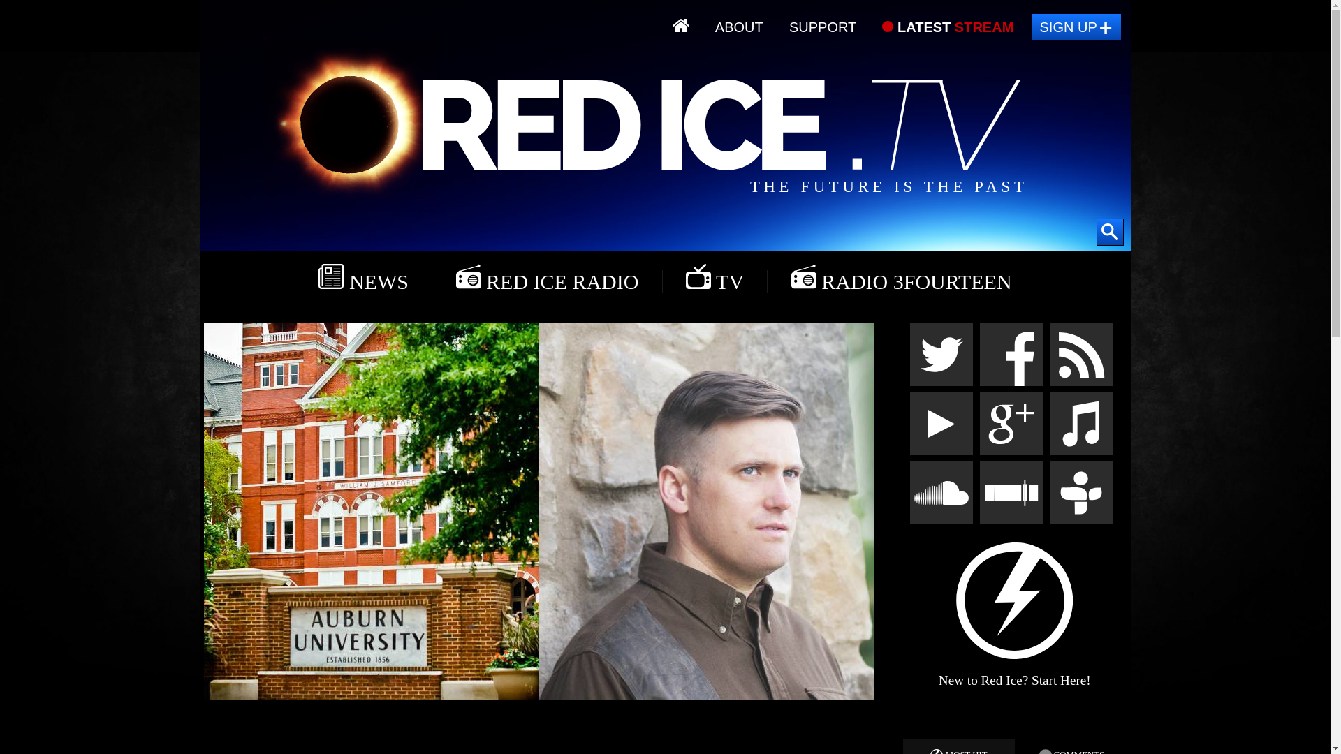  What do you see at coordinates (901, 278) in the screenshot?
I see `RADIO 3FOURTEEN` at bounding box center [901, 278].